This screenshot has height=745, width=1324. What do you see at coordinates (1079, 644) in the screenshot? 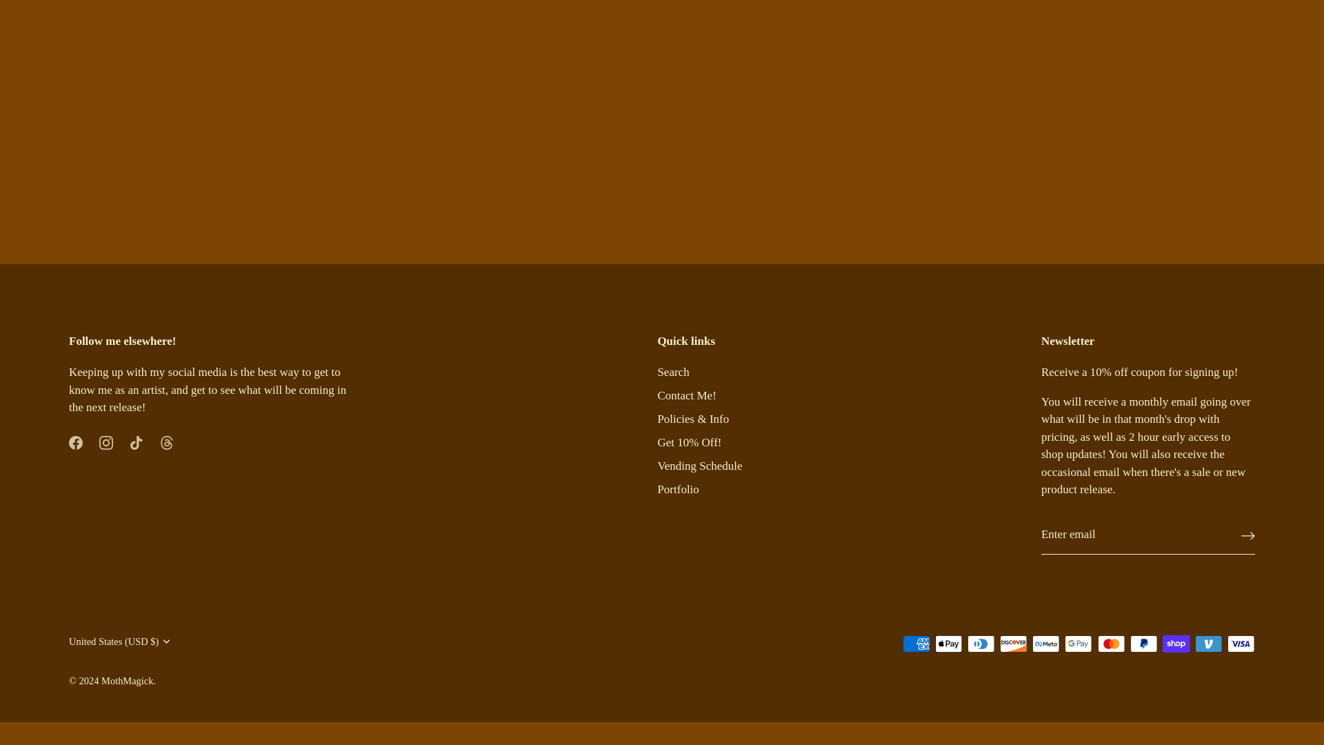
I see `Google Pay` at bounding box center [1079, 644].